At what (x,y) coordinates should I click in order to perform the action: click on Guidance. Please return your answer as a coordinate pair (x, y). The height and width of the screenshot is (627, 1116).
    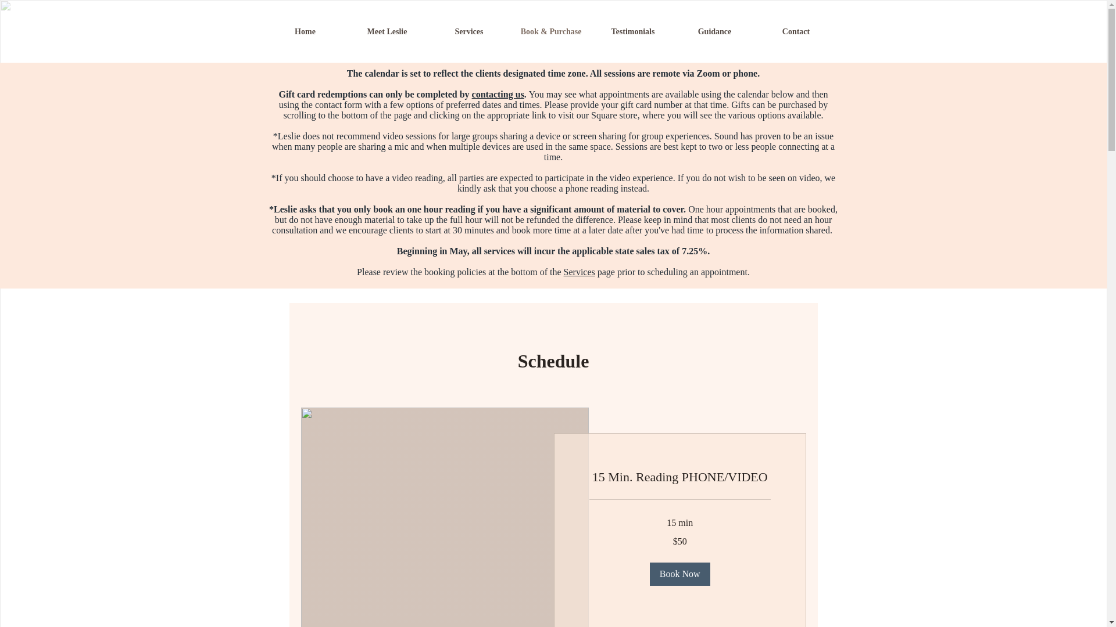
    Looking at the image, I should click on (714, 31).